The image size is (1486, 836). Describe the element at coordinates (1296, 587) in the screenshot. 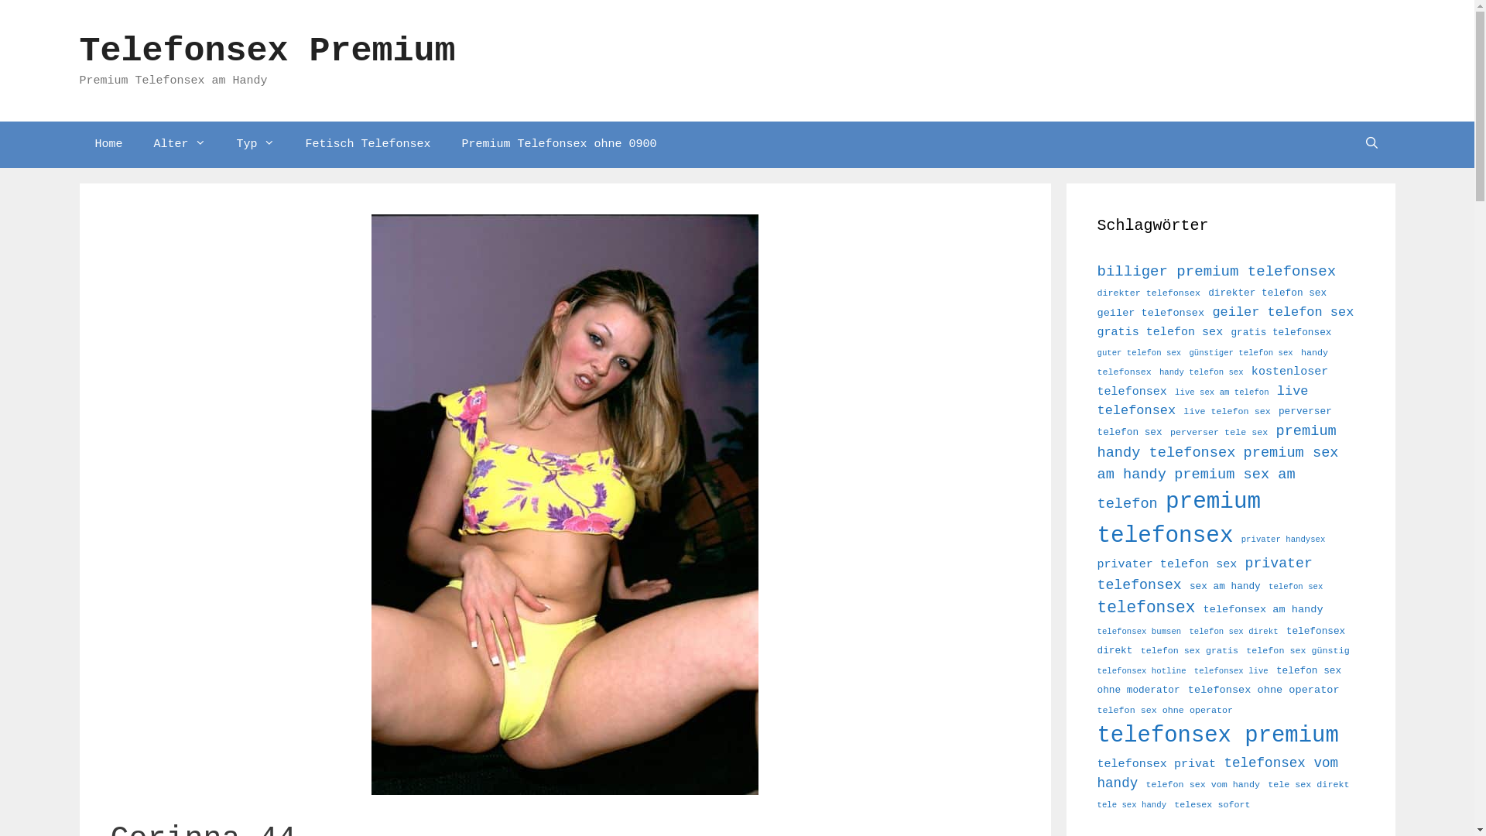

I see `telefon sex` at that location.